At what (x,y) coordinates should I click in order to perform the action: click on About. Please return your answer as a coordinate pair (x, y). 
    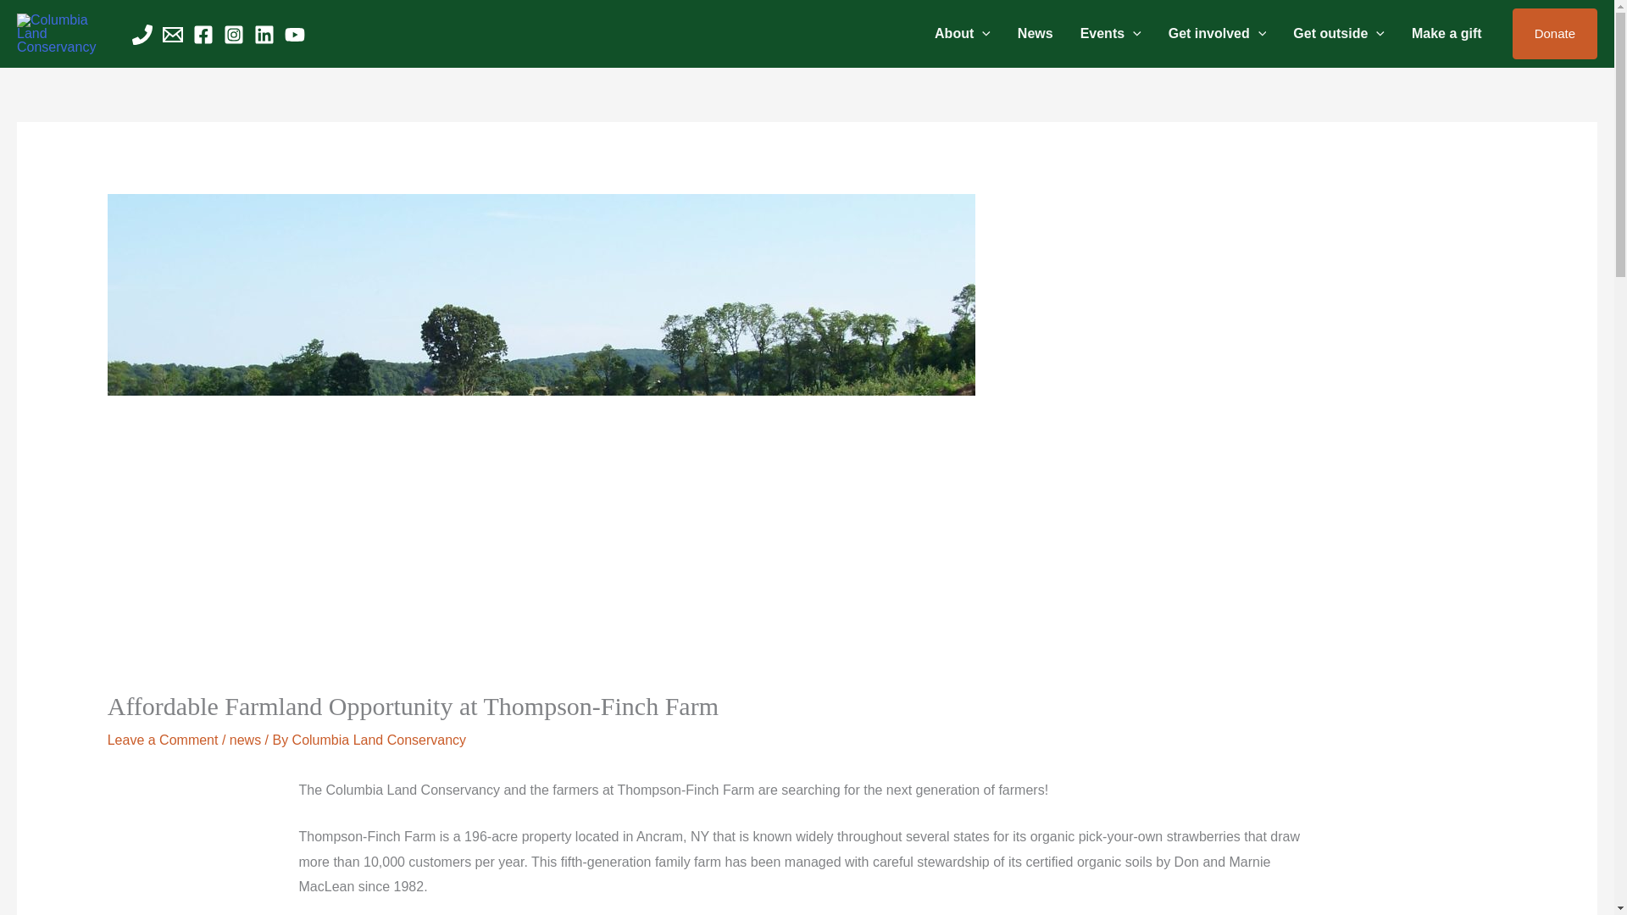
    Looking at the image, I should click on (962, 34).